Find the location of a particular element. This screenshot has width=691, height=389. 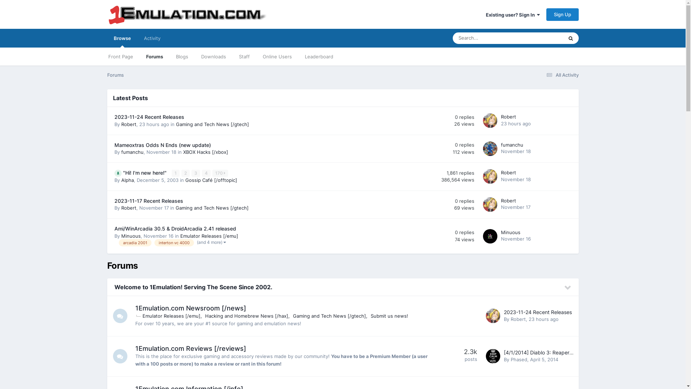

Robert is located at coordinates (128, 208).